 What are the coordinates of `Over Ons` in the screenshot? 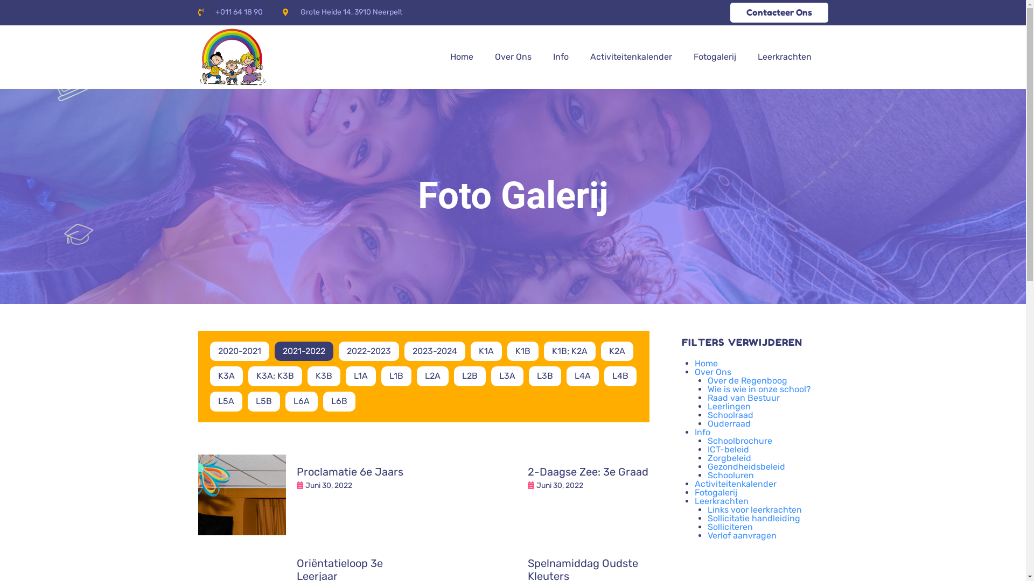 It's located at (713, 372).